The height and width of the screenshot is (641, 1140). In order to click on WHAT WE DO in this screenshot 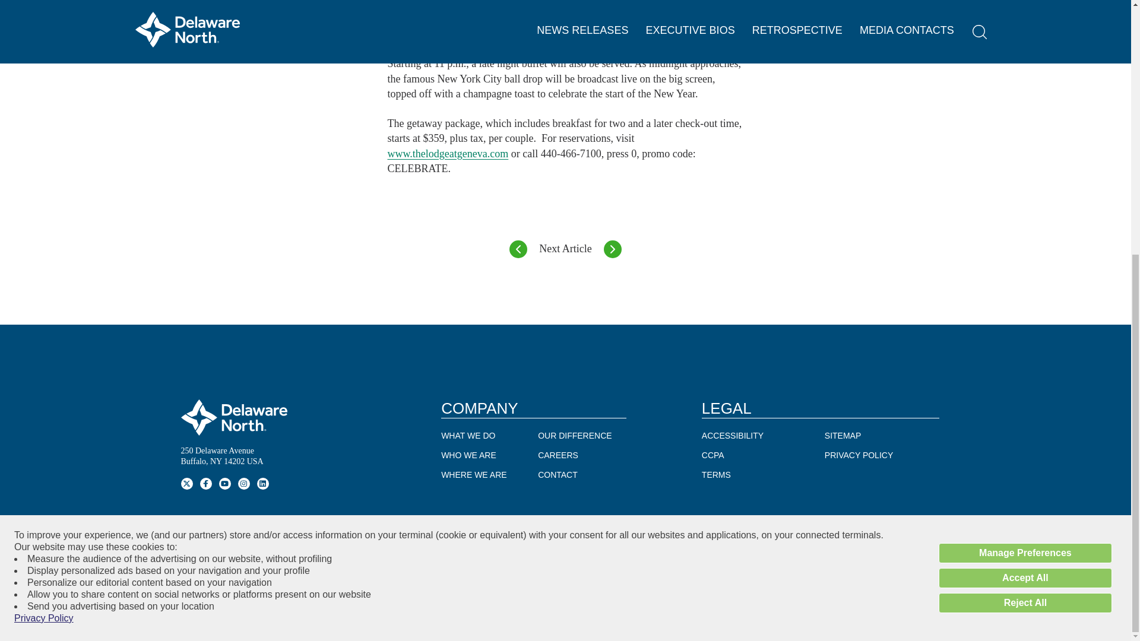, I will do `click(468, 436)`.